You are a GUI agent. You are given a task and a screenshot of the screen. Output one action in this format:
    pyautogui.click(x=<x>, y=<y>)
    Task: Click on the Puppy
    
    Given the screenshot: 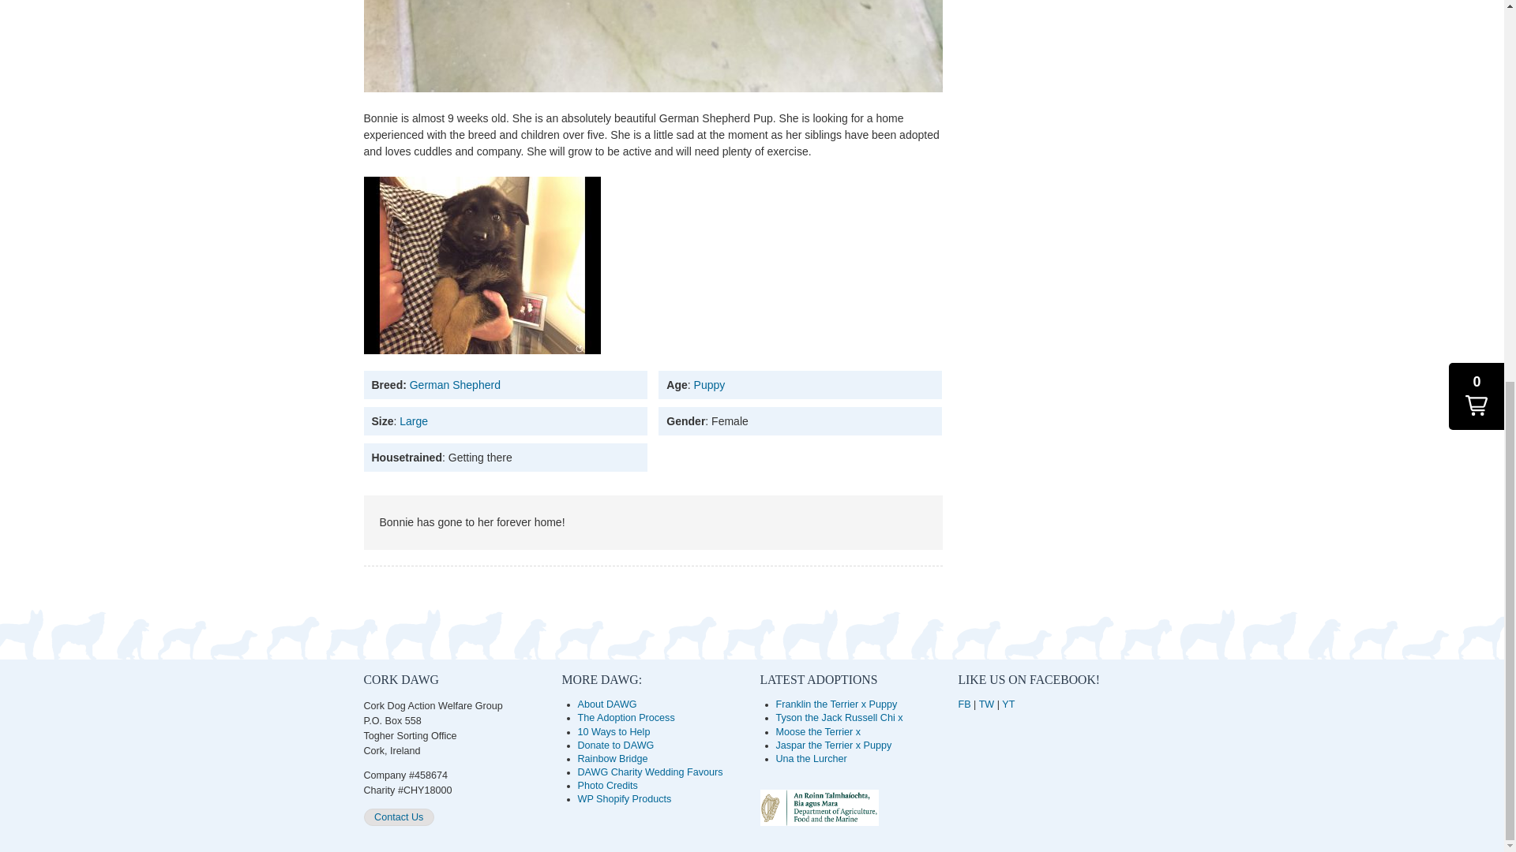 What is the action you would take?
    pyautogui.click(x=710, y=384)
    